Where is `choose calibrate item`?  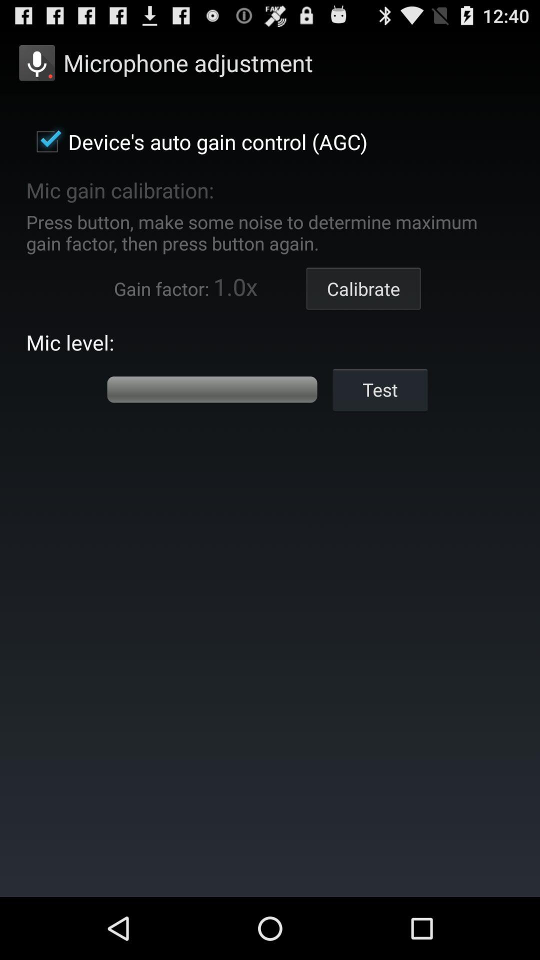
choose calibrate item is located at coordinates (363, 289).